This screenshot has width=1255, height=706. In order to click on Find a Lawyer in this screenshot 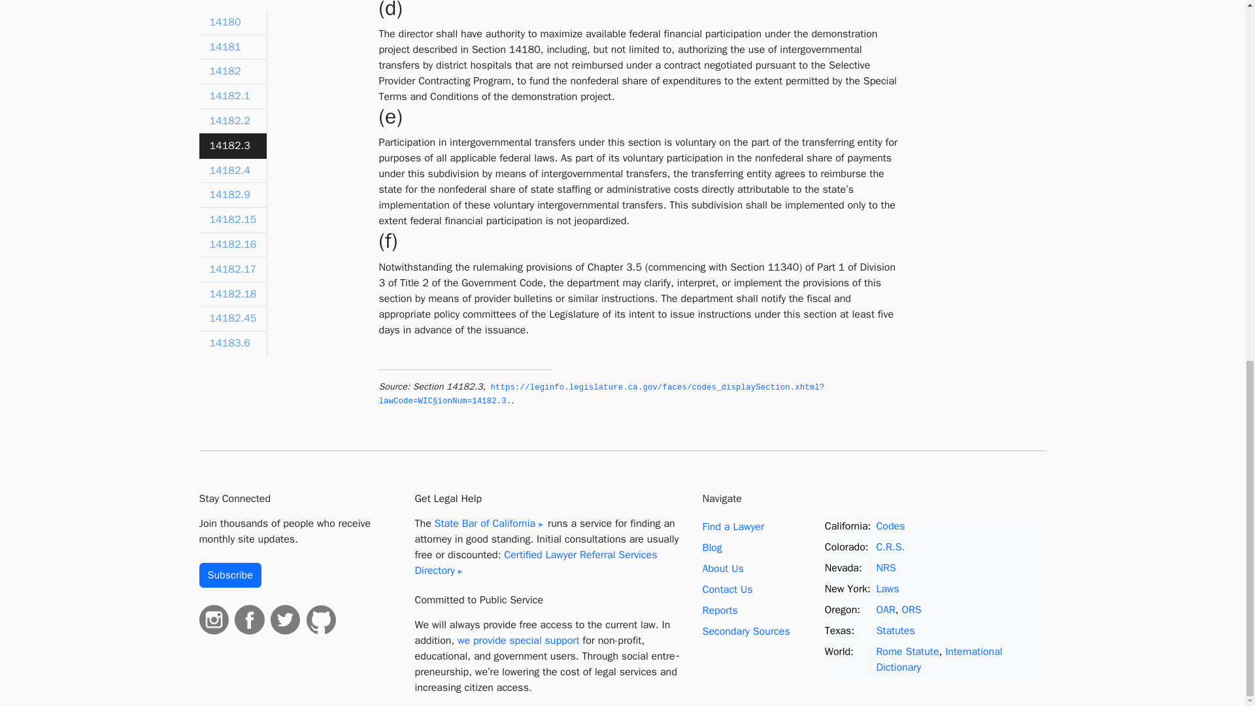, I will do `click(733, 527)`.